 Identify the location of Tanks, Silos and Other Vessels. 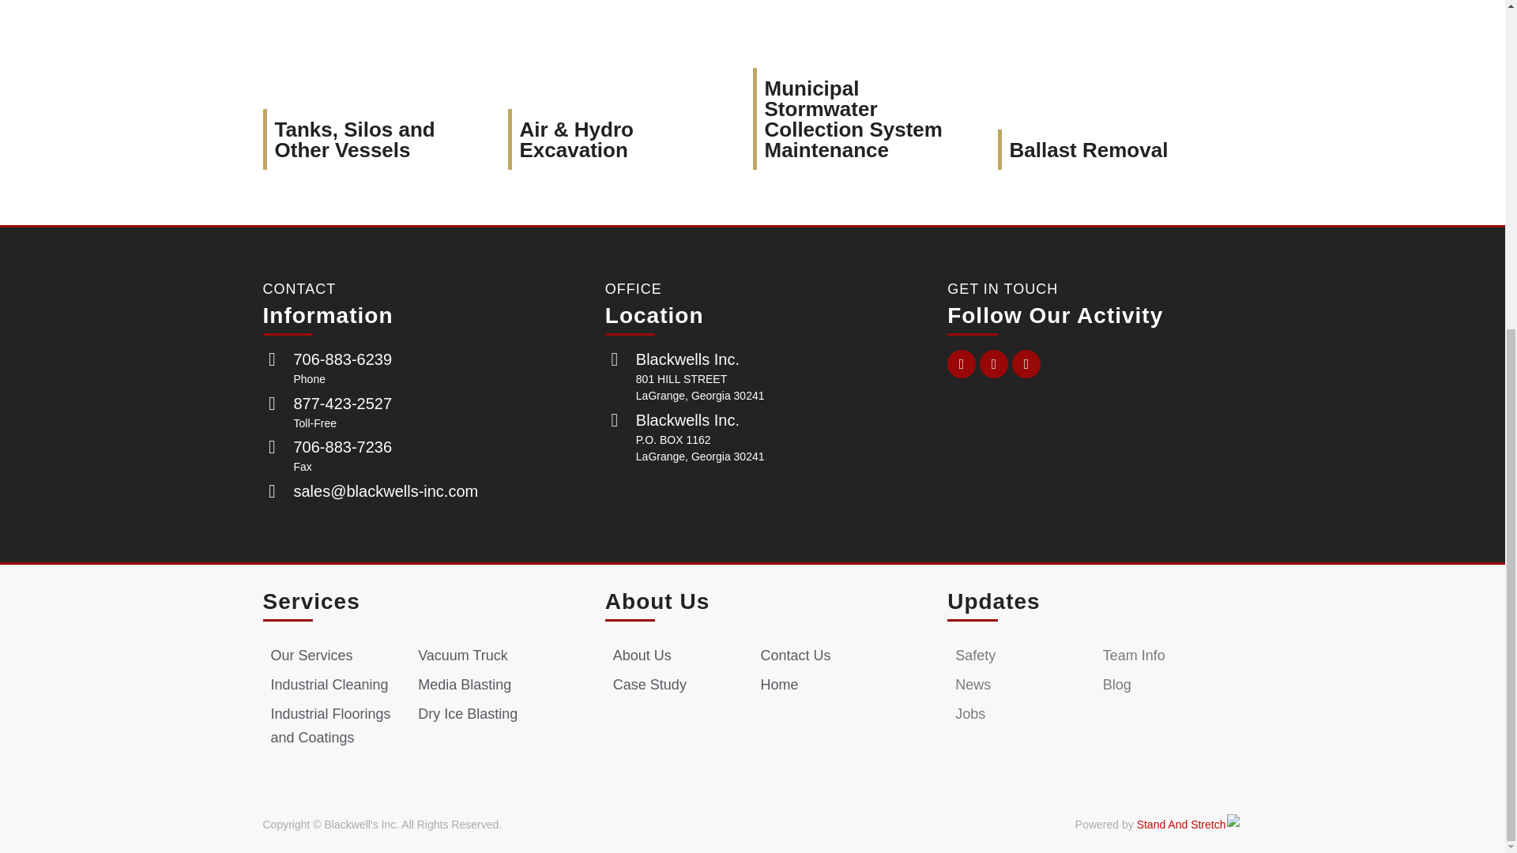
(355, 139).